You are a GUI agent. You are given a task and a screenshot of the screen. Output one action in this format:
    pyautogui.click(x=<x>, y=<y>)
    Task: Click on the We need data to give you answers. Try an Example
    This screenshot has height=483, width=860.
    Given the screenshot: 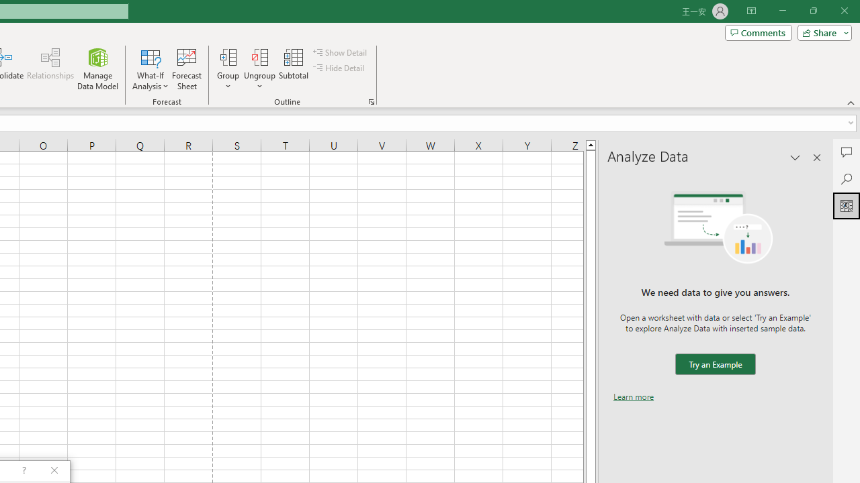 What is the action you would take?
    pyautogui.click(x=715, y=365)
    